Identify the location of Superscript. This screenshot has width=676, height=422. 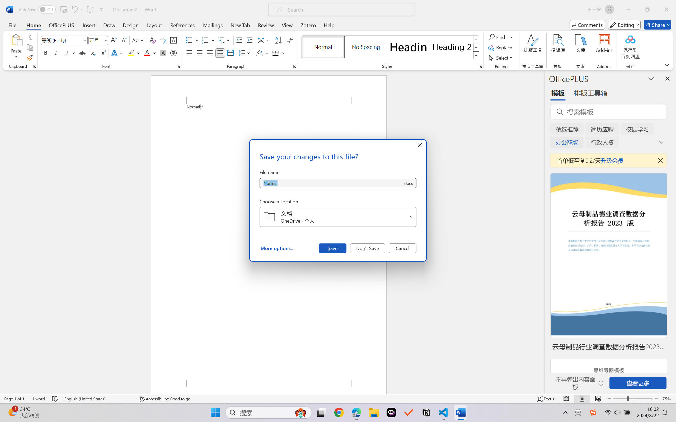
(103, 53).